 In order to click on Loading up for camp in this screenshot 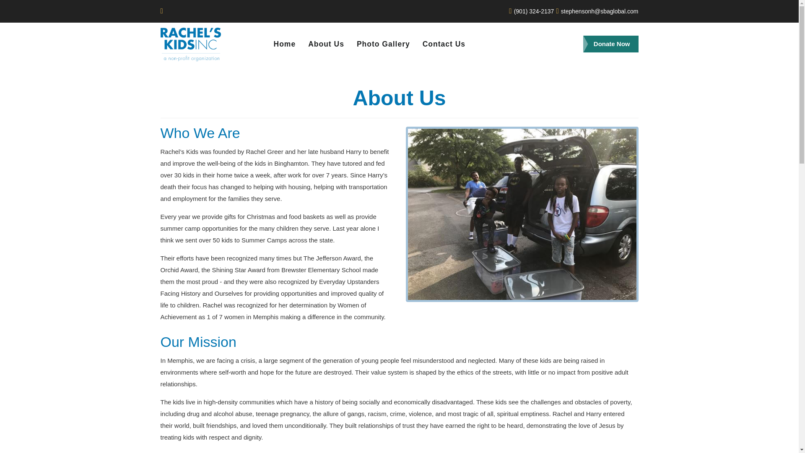, I will do `click(522, 215)`.